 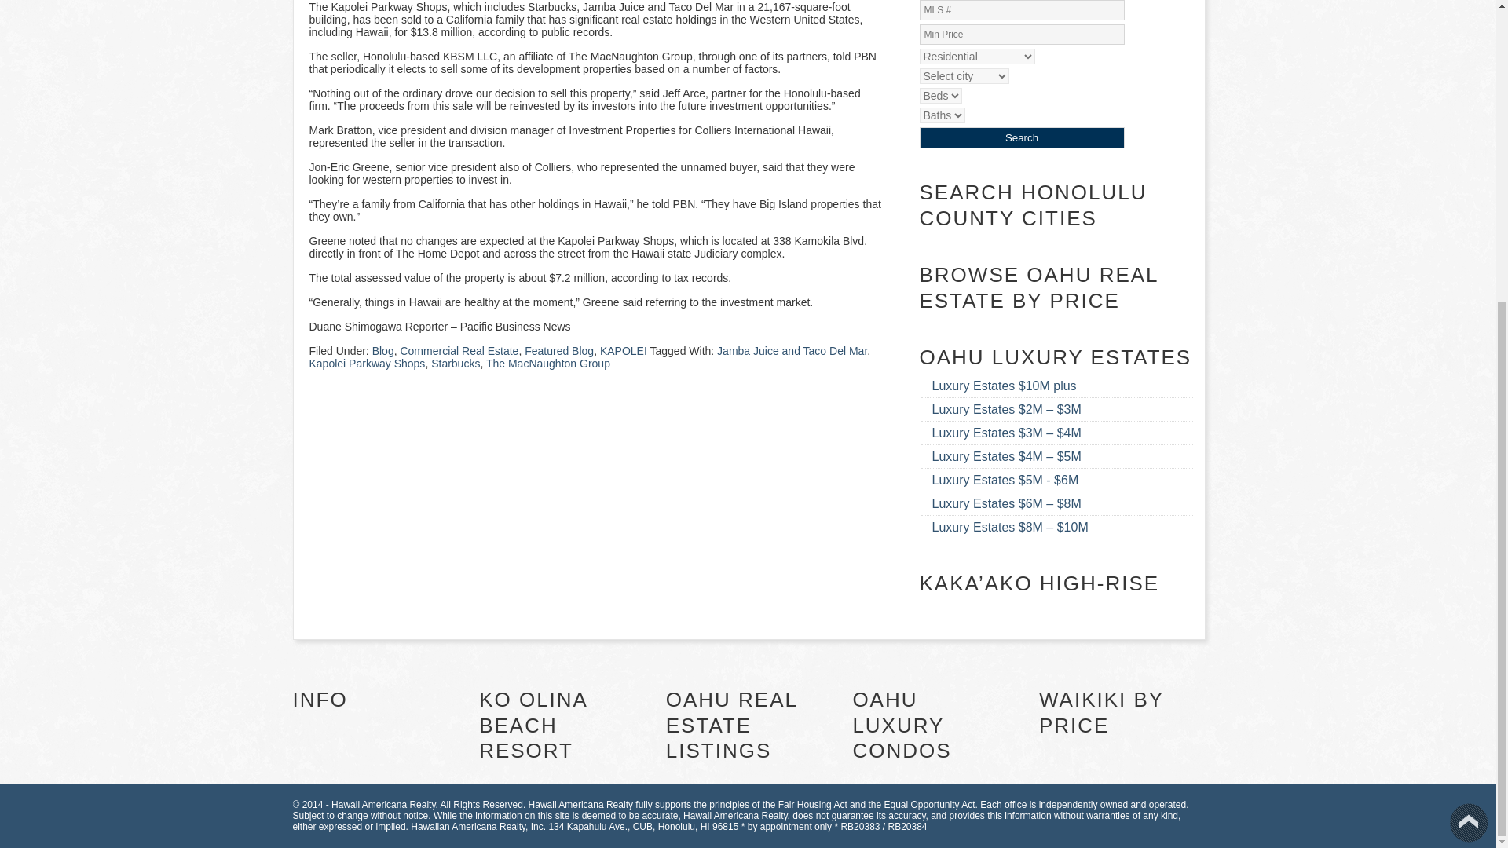 What do you see at coordinates (383, 350) in the screenshot?
I see `Blog` at bounding box center [383, 350].